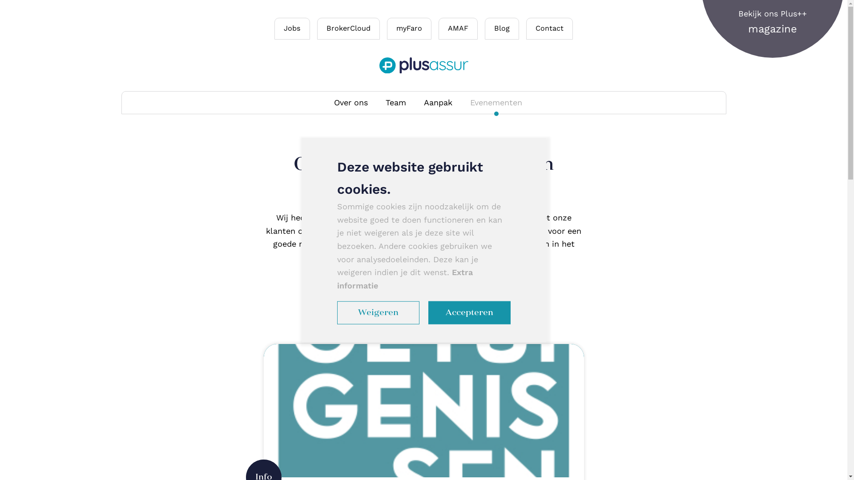  What do you see at coordinates (349, 28) in the screenshot?
I see `BrokerCloud` at bounding box center [349, 28].